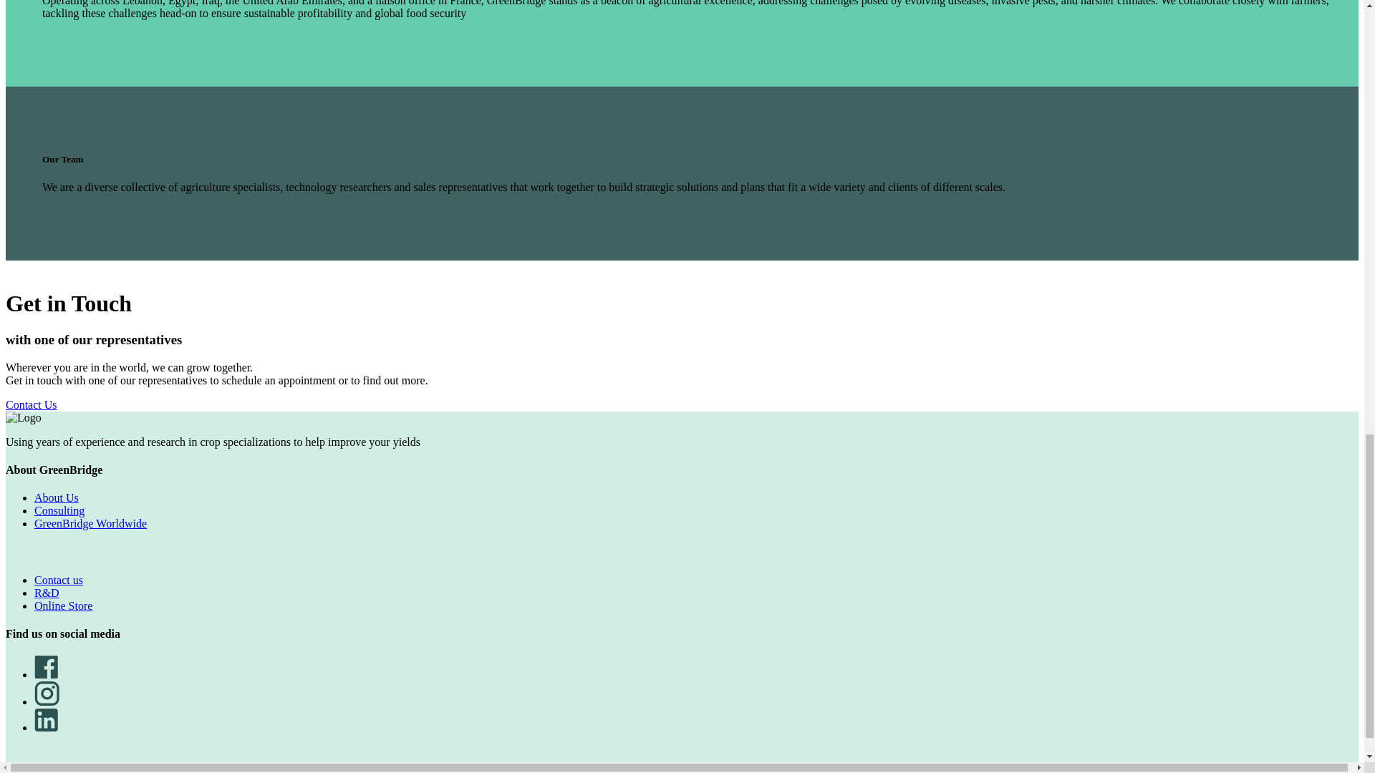 This screenshot has width=1375, height=773. Describe the element at coordinates (59, 580) in the screenshot. I see `Contact us` at that location.